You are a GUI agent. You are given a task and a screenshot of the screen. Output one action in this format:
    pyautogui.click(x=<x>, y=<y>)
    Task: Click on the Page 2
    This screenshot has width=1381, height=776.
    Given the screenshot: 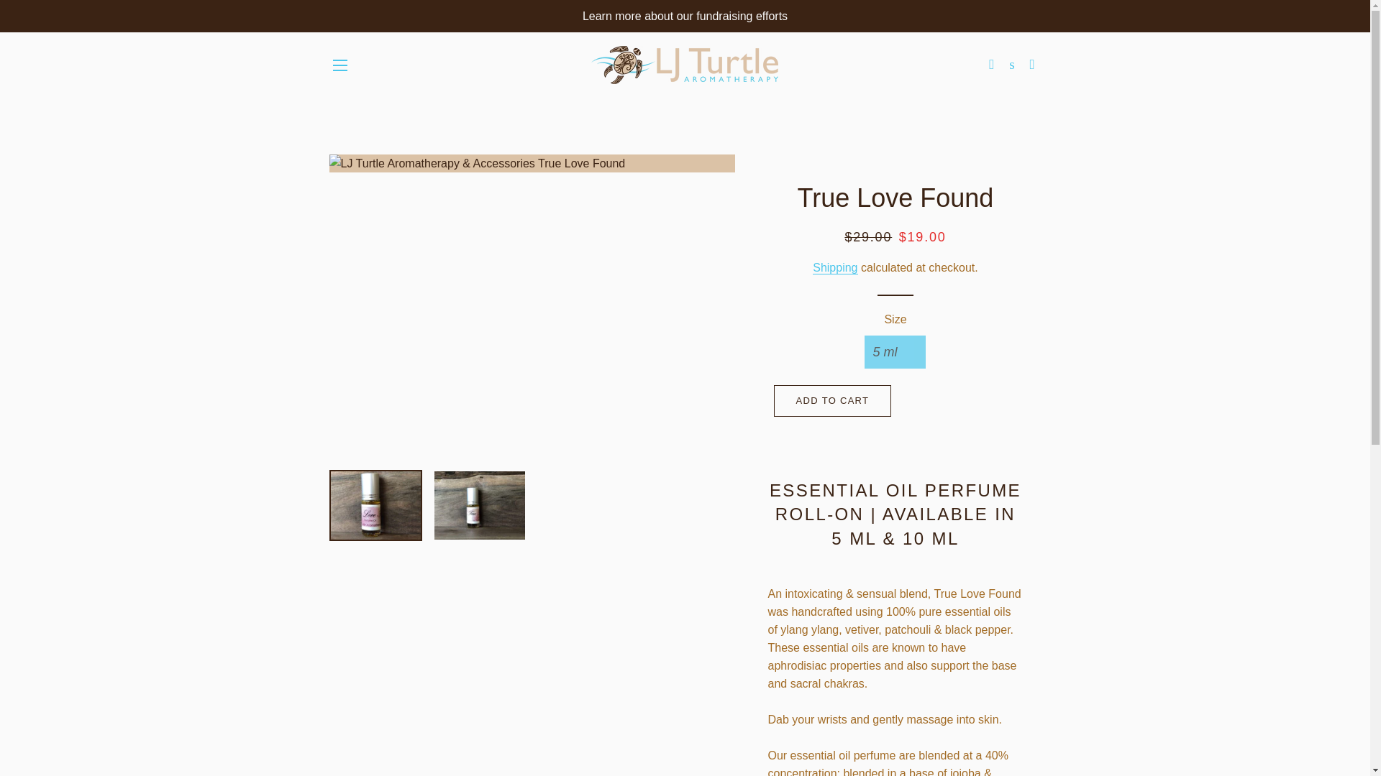 What is the action you would take?
    pyautogui.click(x=895, y=720)
    